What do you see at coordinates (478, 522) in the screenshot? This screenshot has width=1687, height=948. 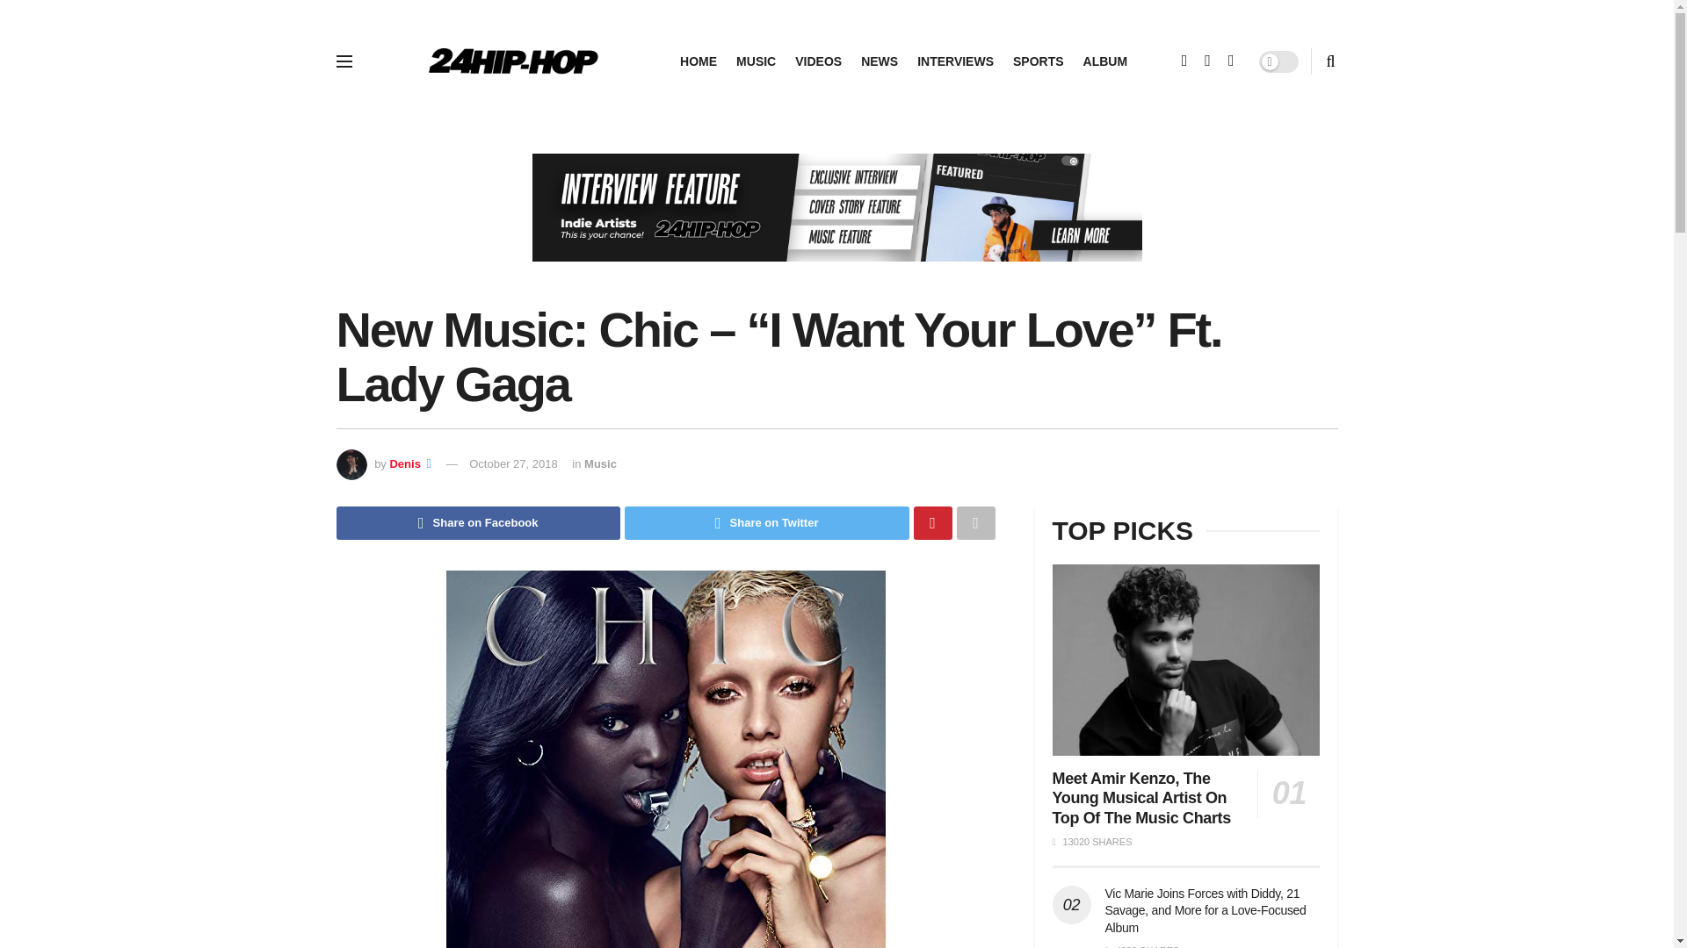 I see `Share on Facebook` at bounding box center [478, 522].